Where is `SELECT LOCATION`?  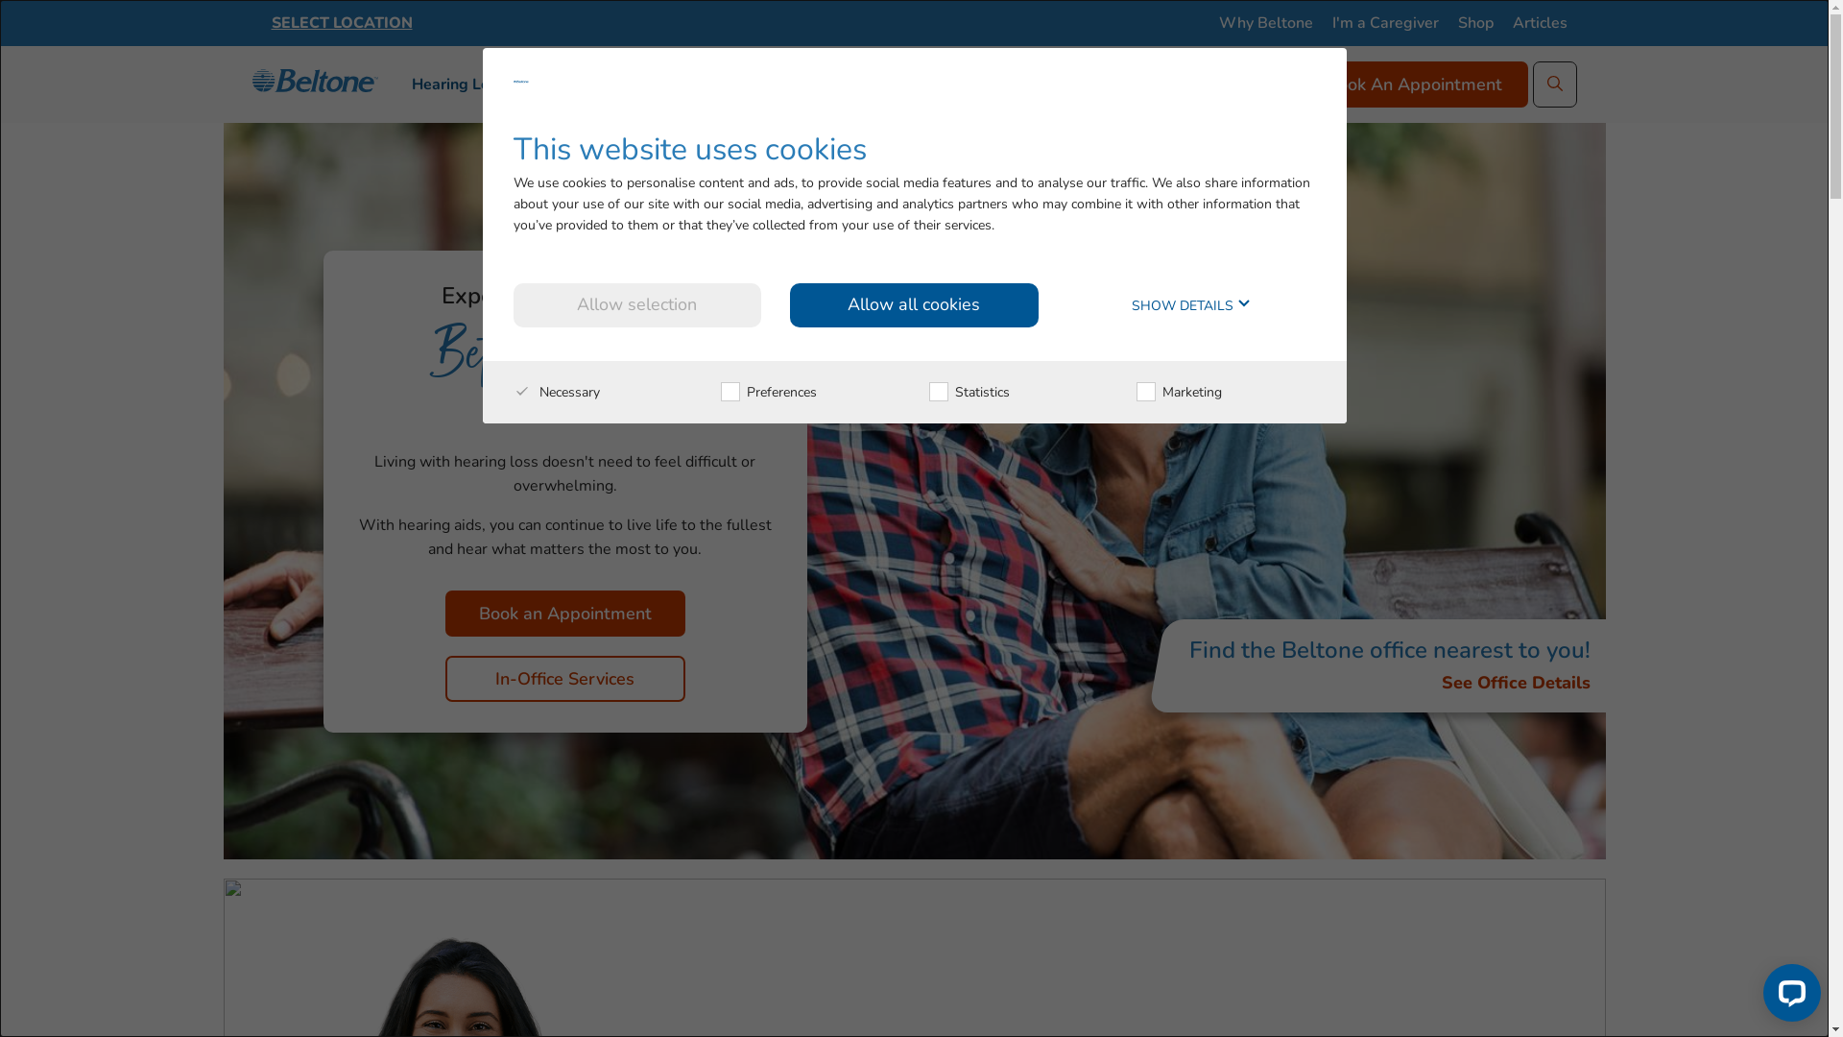 SELECT LOCATION is located at coordinates (342, 23).